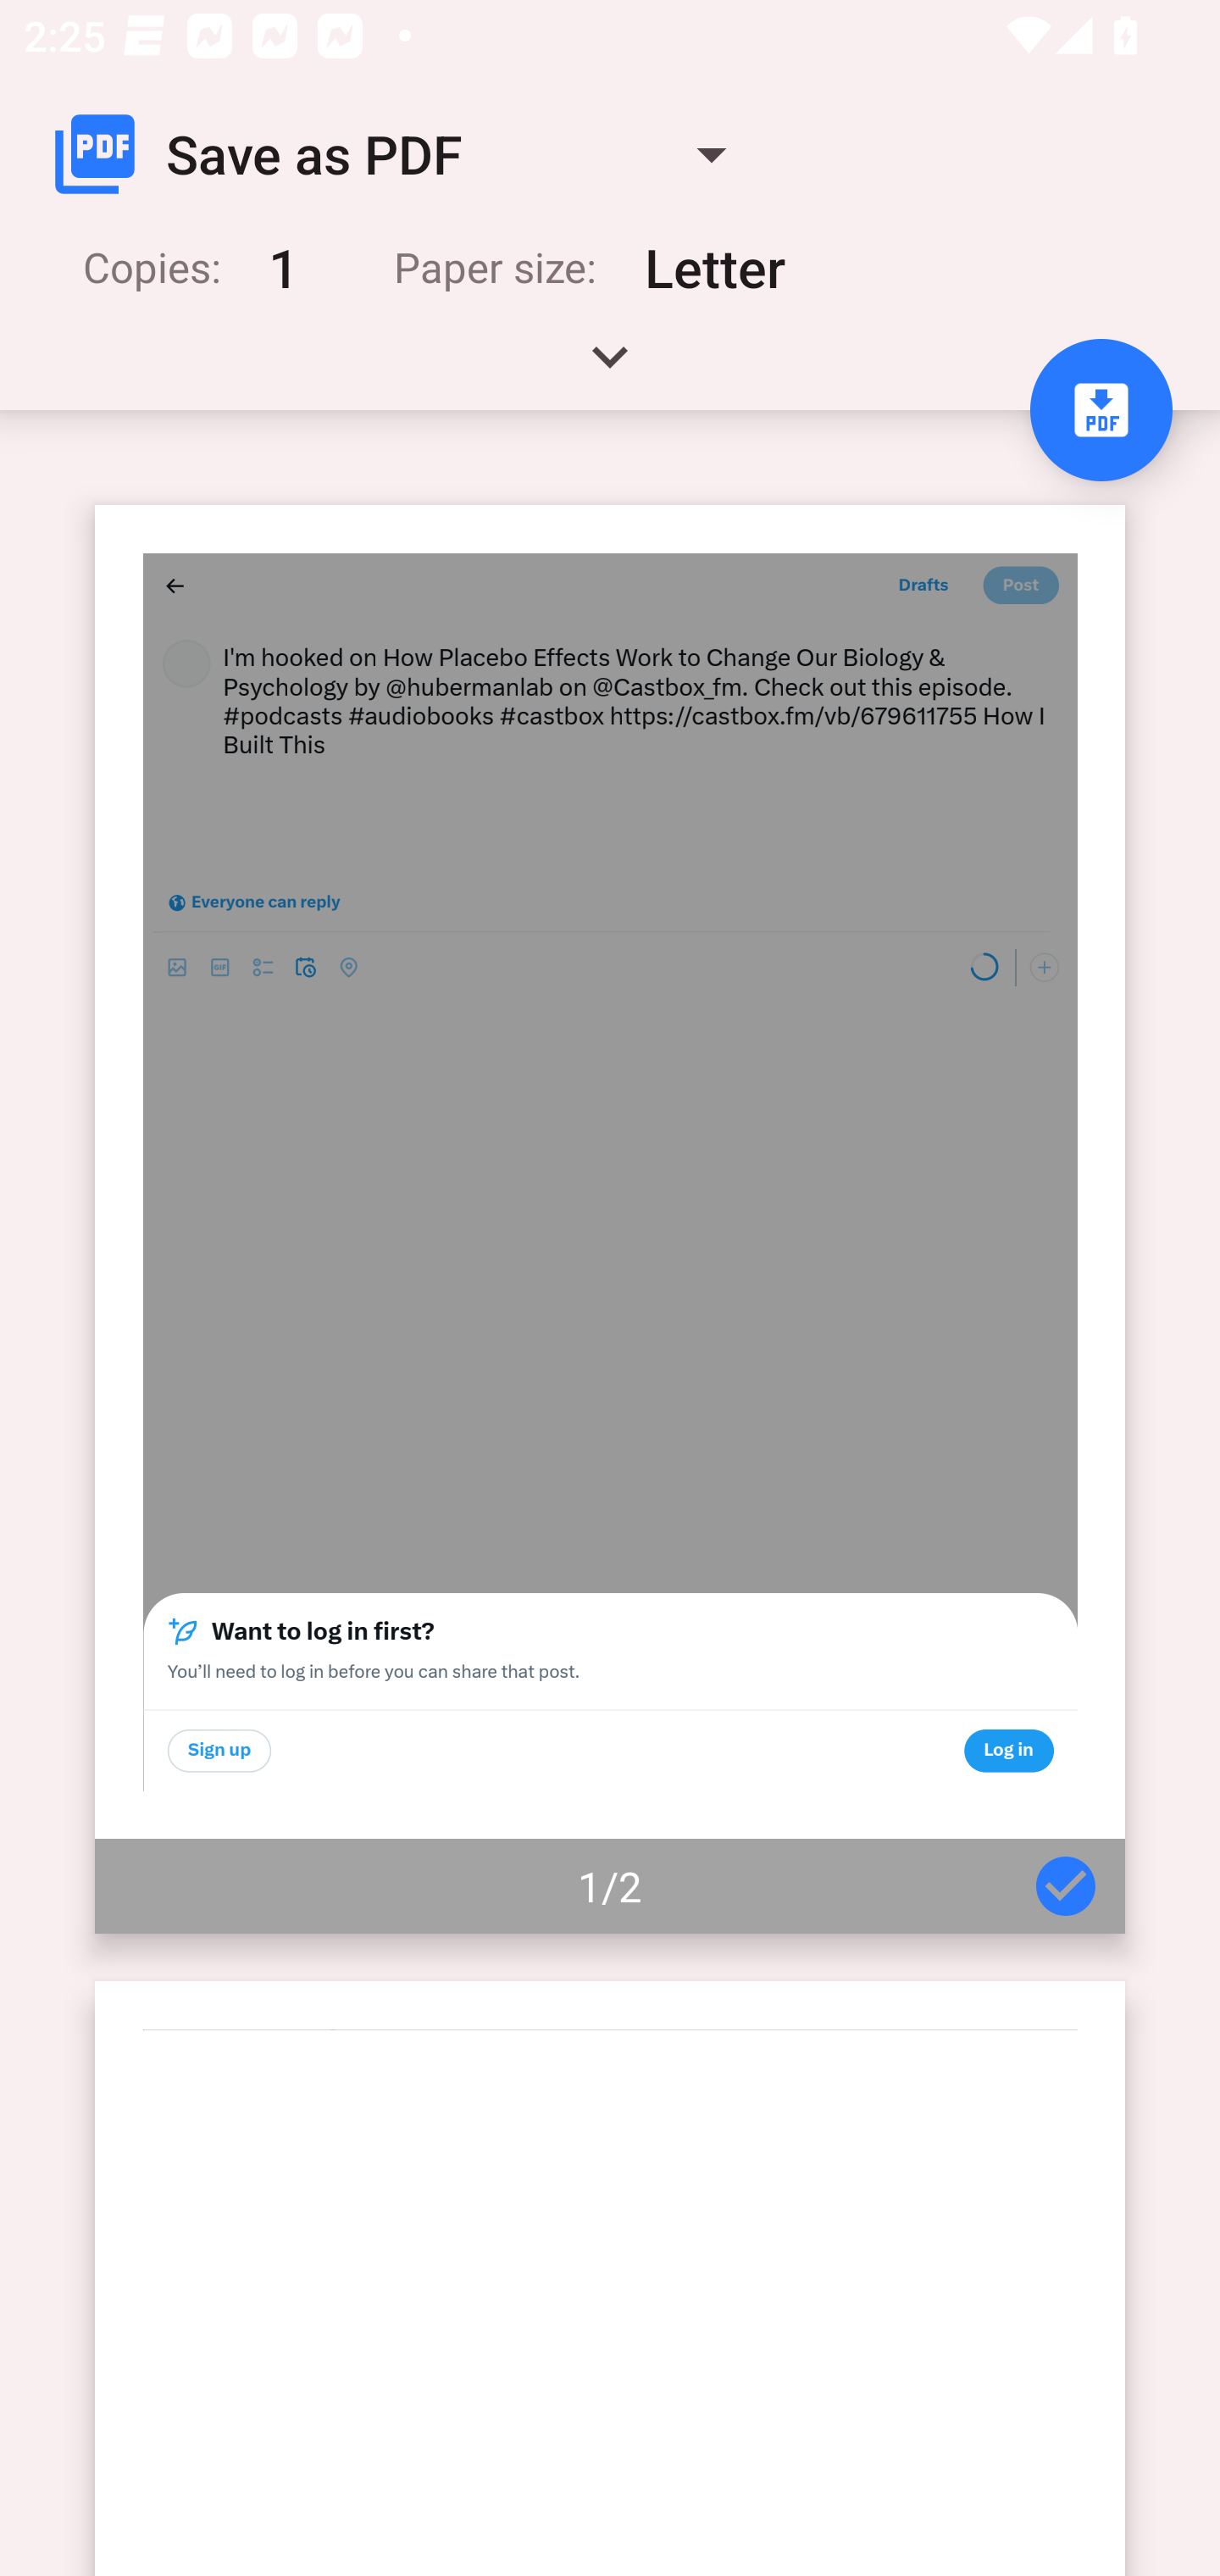 The height and width of the screenshot is (2576, 1220). Describe the element at coordinates (610, 368) in the screenshot. I see `Expand handle` at that location.